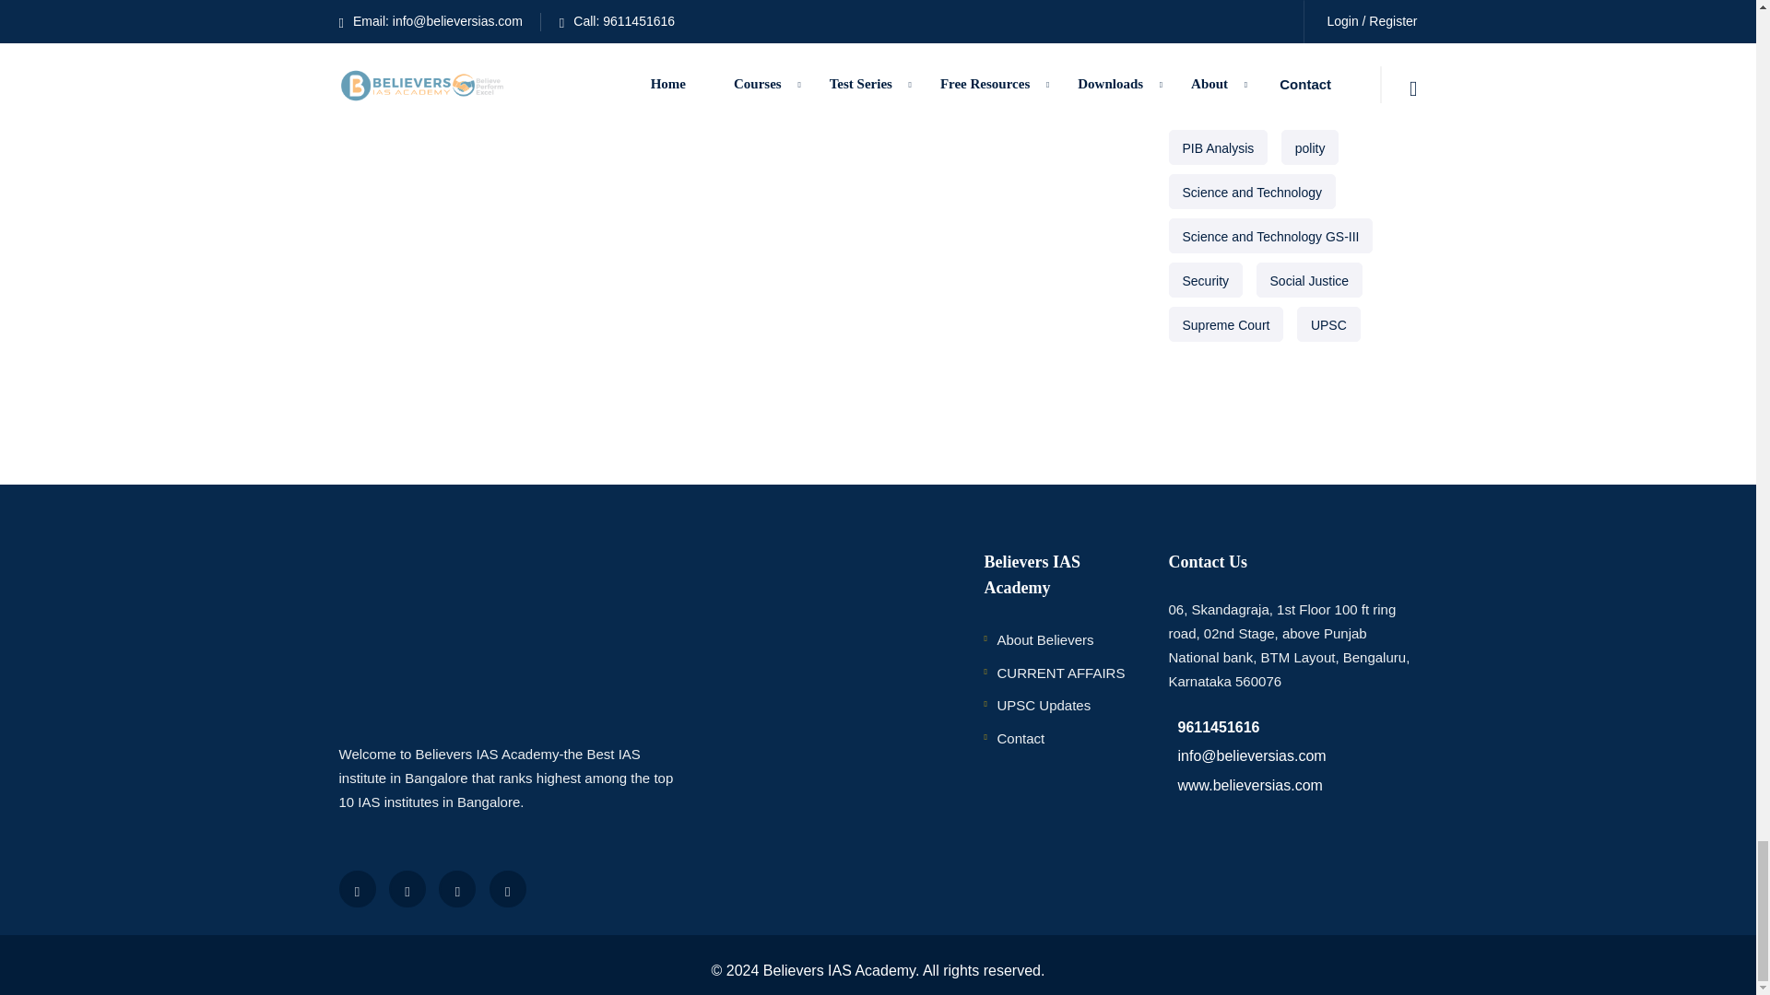 The width and height of the screenshot is (1770, 995). I want to click on Instagram, so click(507, 888).